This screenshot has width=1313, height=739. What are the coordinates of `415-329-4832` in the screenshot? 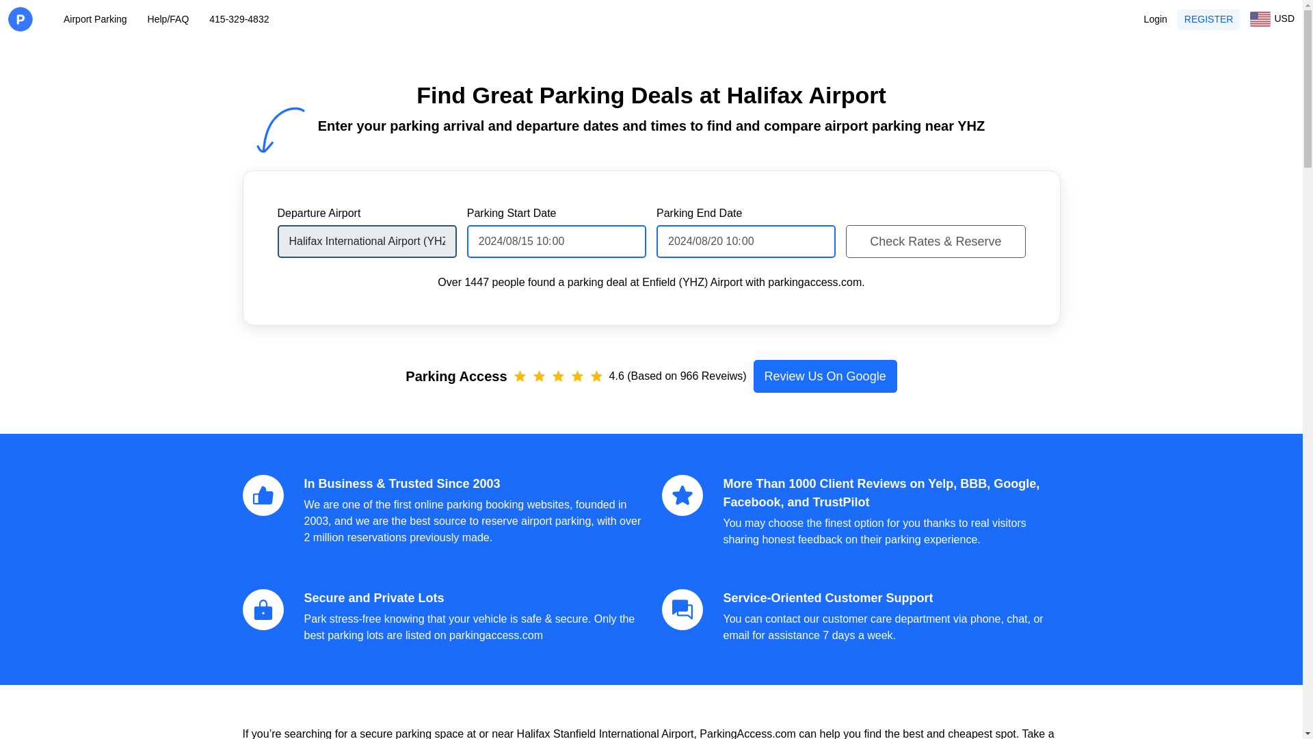 It's located at (239, 19).